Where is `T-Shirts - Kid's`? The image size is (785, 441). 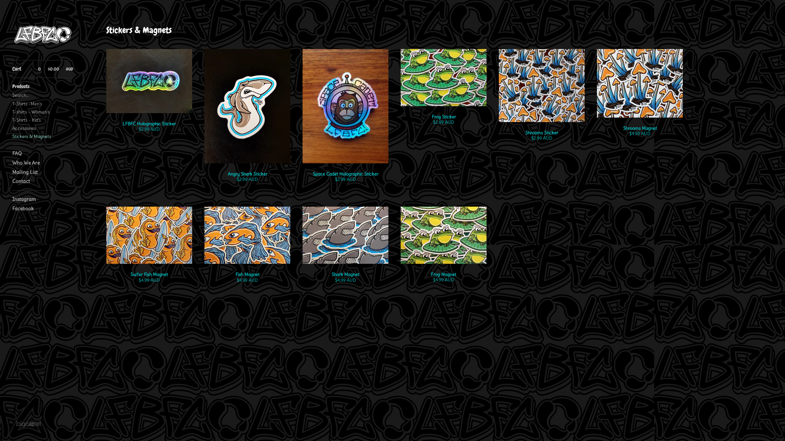 T-Shirts - Kid's is located at coordinates (43, 120).